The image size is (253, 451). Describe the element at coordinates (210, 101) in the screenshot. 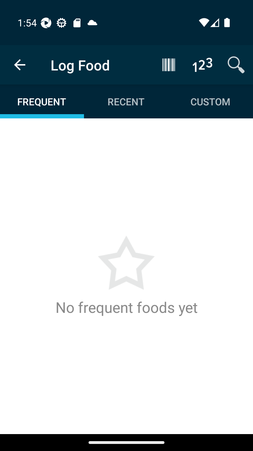

I see `CUSTOM` at that location.